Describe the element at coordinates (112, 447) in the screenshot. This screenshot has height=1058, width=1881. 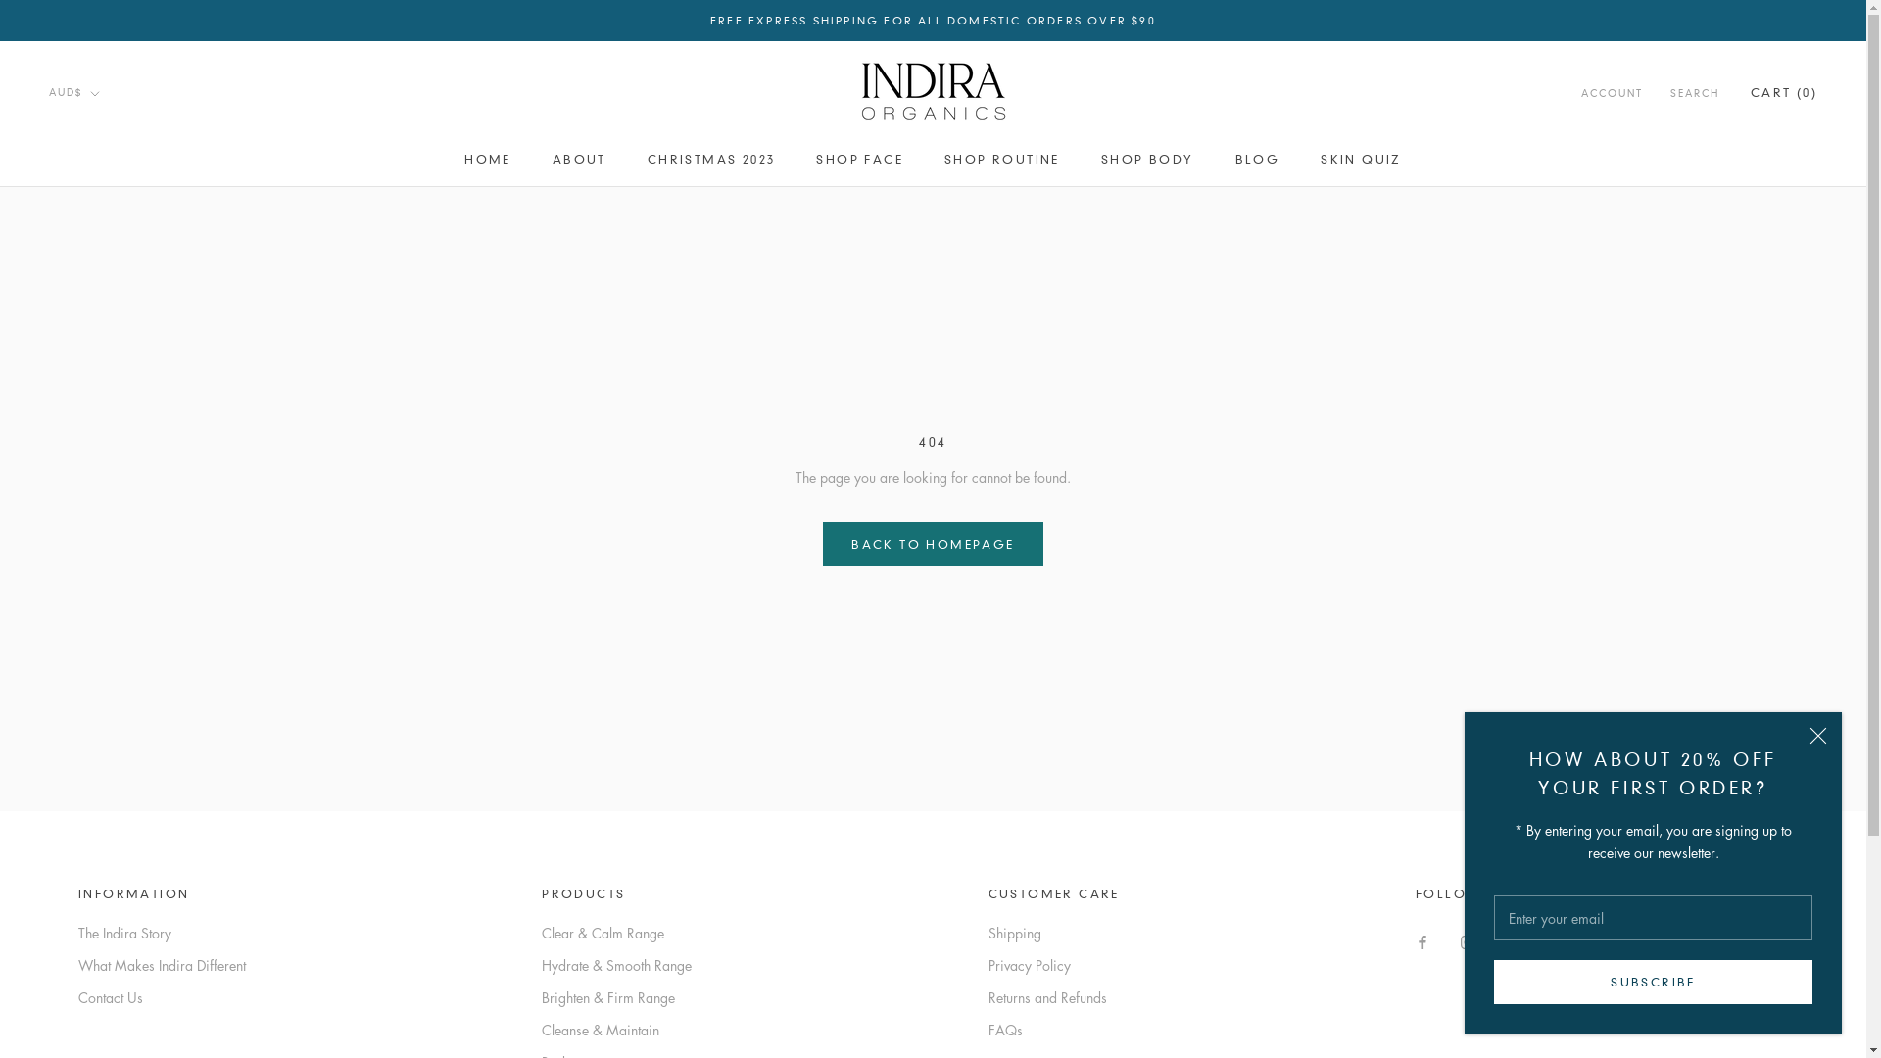
I see `BIF` at that location.